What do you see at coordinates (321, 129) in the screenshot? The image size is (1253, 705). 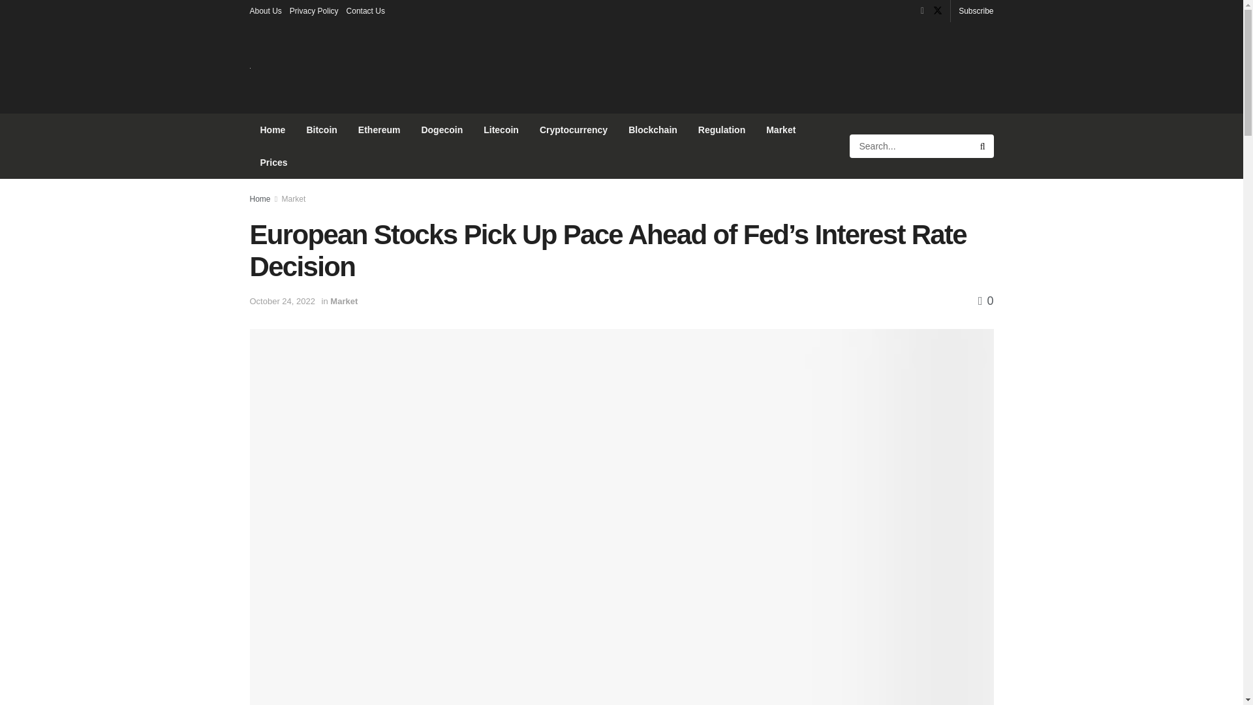 I see `Bitcoin` at bounding box center [321, 129].